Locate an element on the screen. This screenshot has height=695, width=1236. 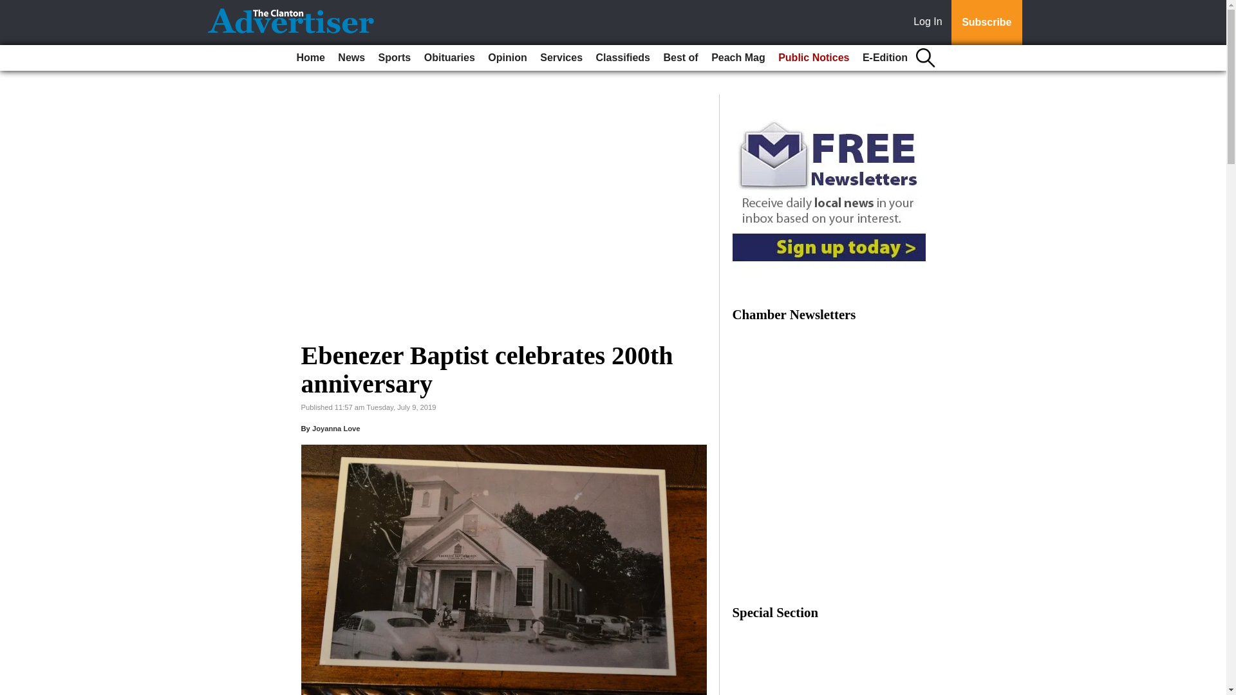
Sports is located at coordinates (395, 58).